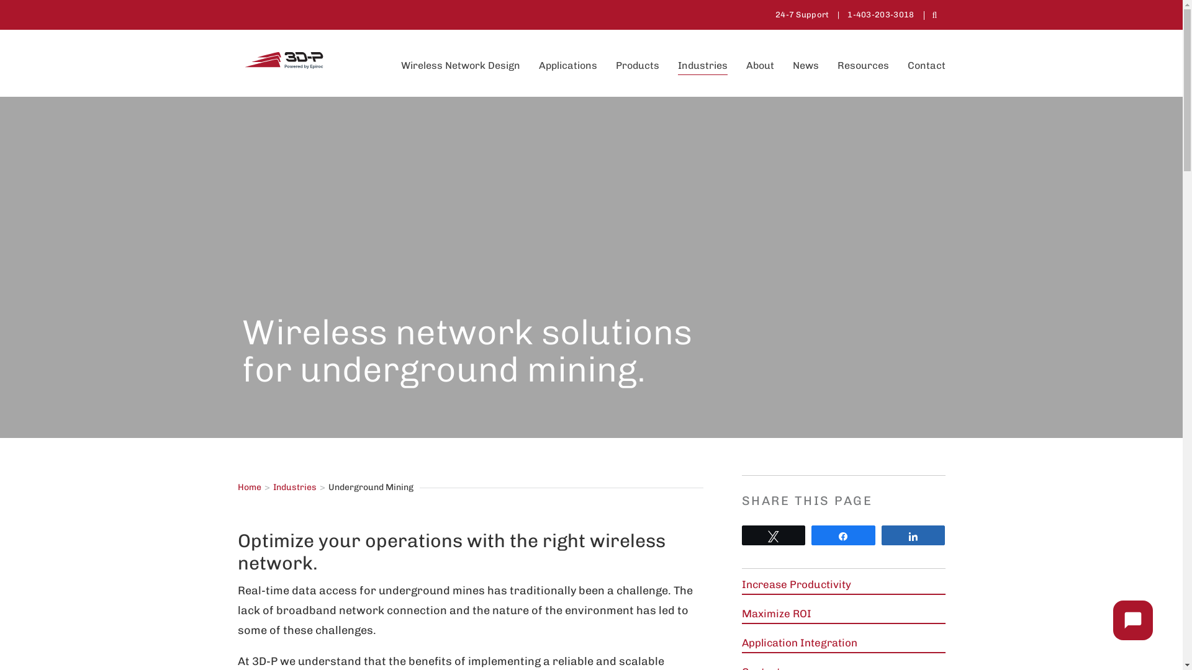 The image size is (1192, 670). I want to click on Applications, so click(568, 66).